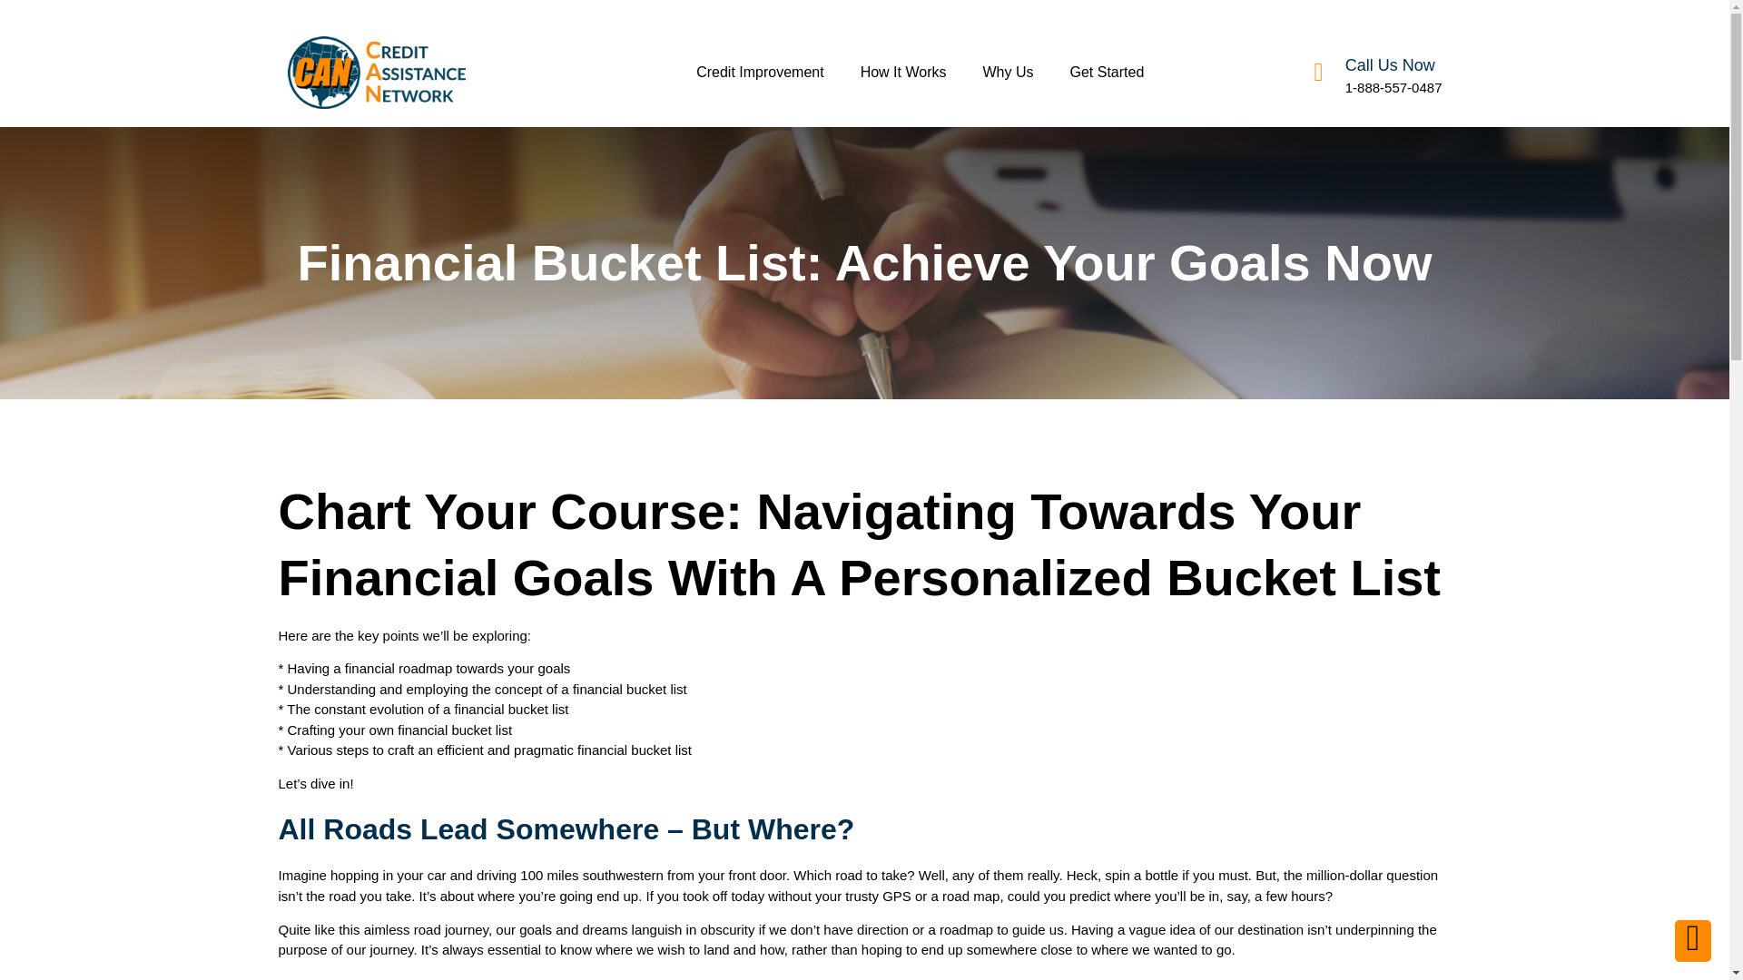 The image size is (1743, 980). Describe the element at coordinates (1007, 73) in the screenshot. I see `Why Us` at that location.